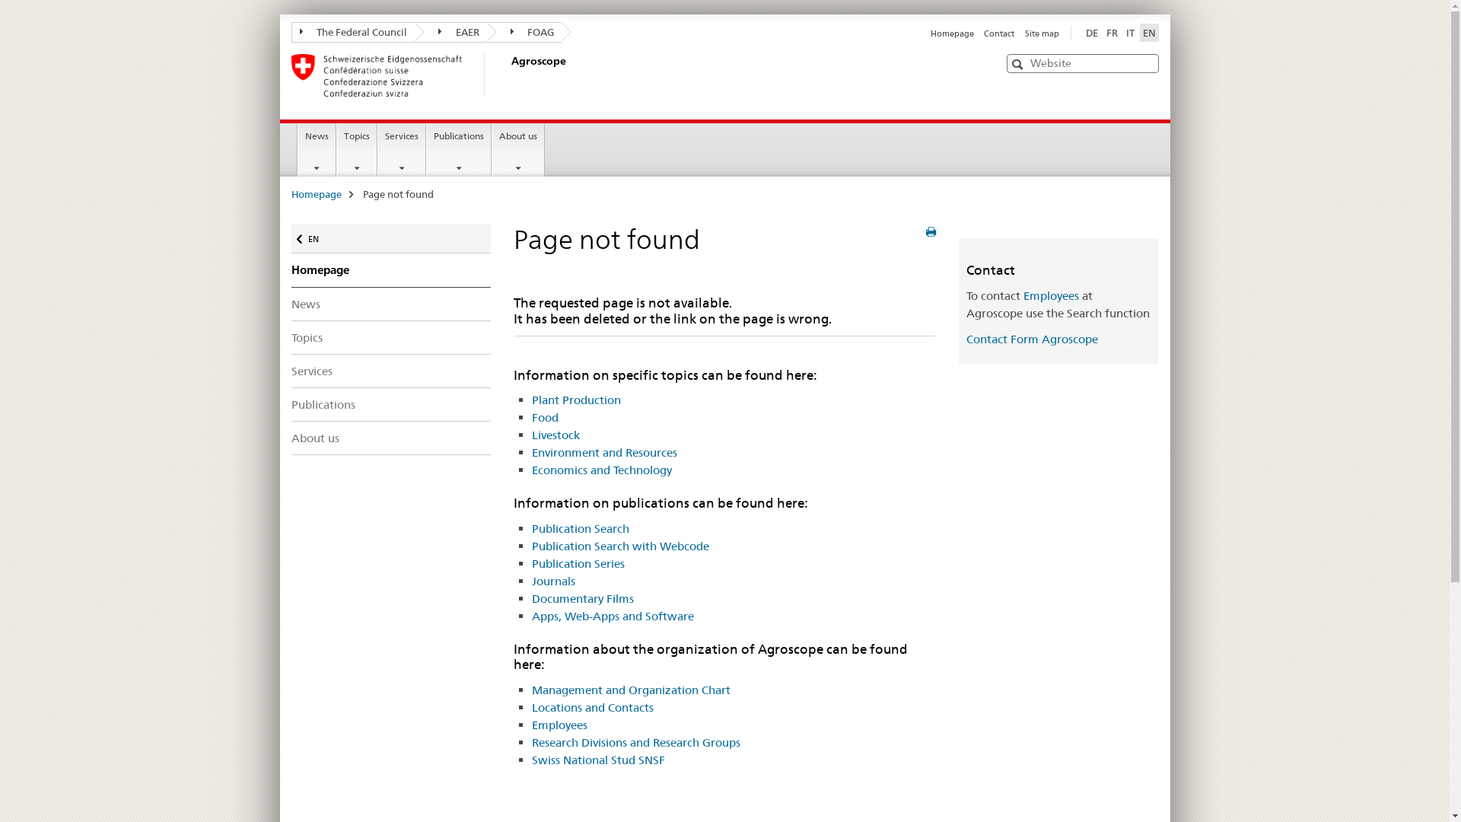  What do you see at coordinates (402, 150) in the screenshot?
I see `Services` at bounding box center [402, 150].